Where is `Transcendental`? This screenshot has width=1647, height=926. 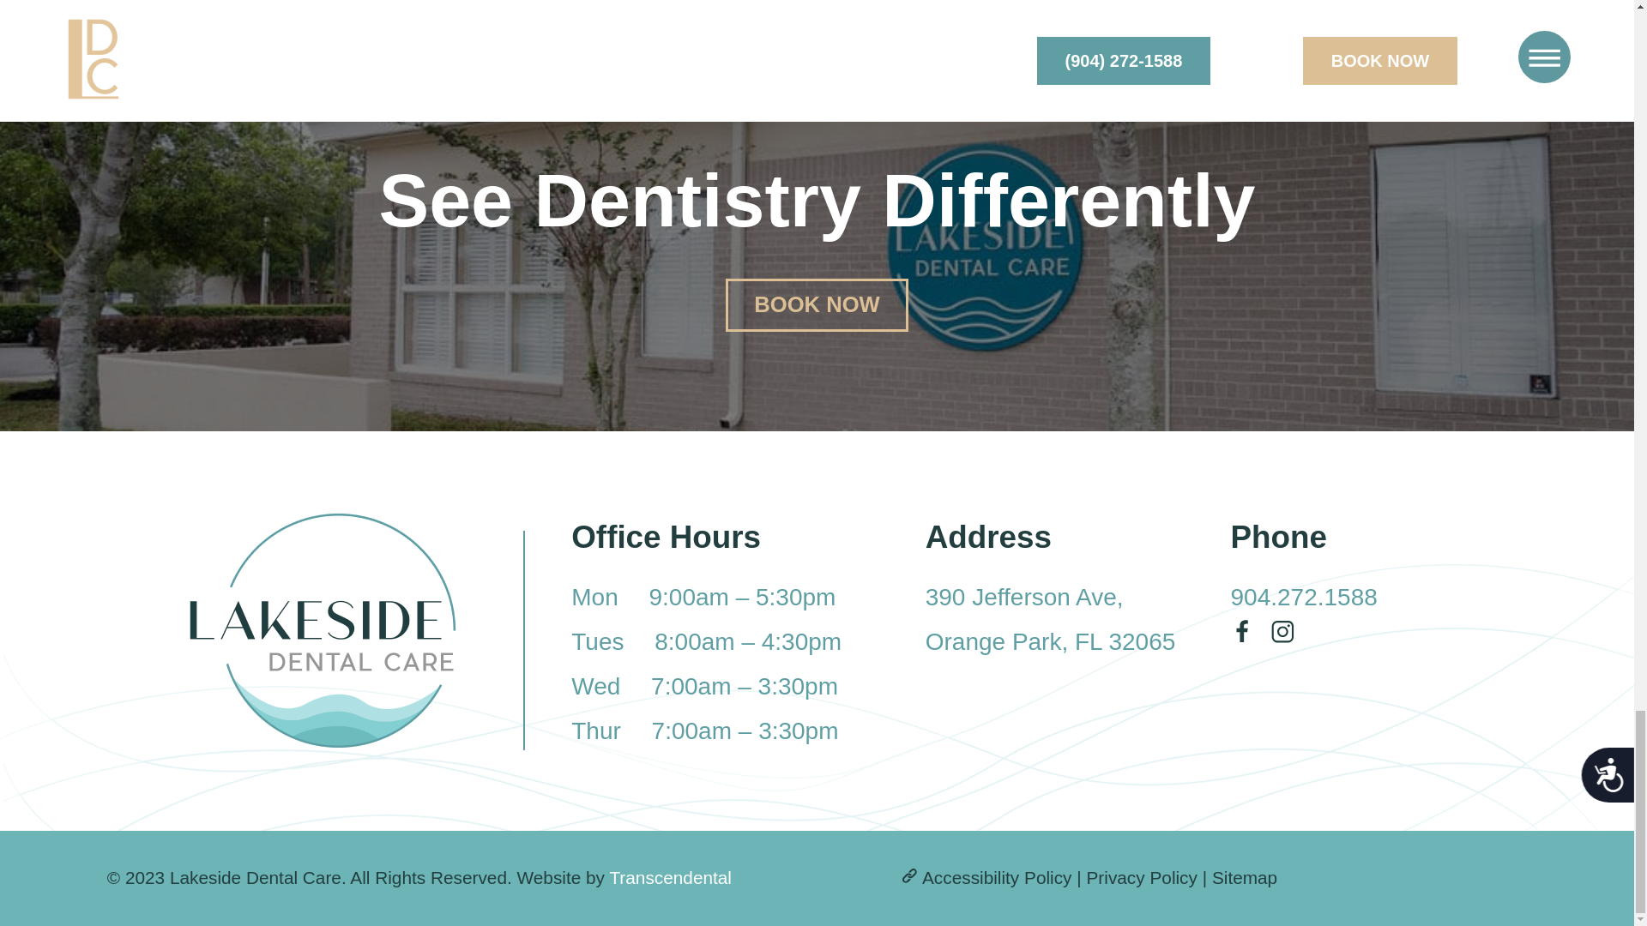 Transcendental is located at coordinates (1050, 619).